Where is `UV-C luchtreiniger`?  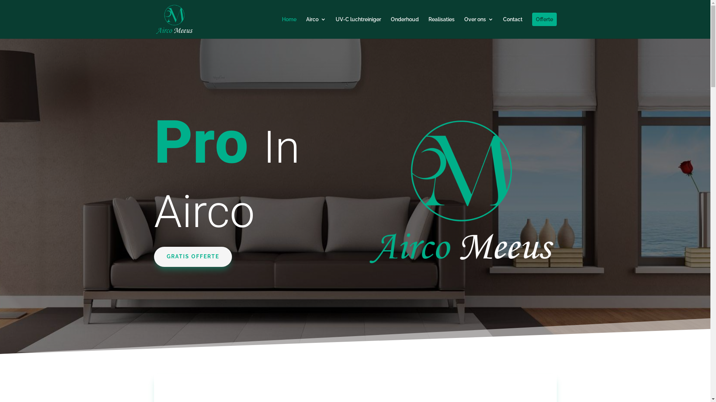 UV-C luchtreiniger is located at coordinates (358, 28).